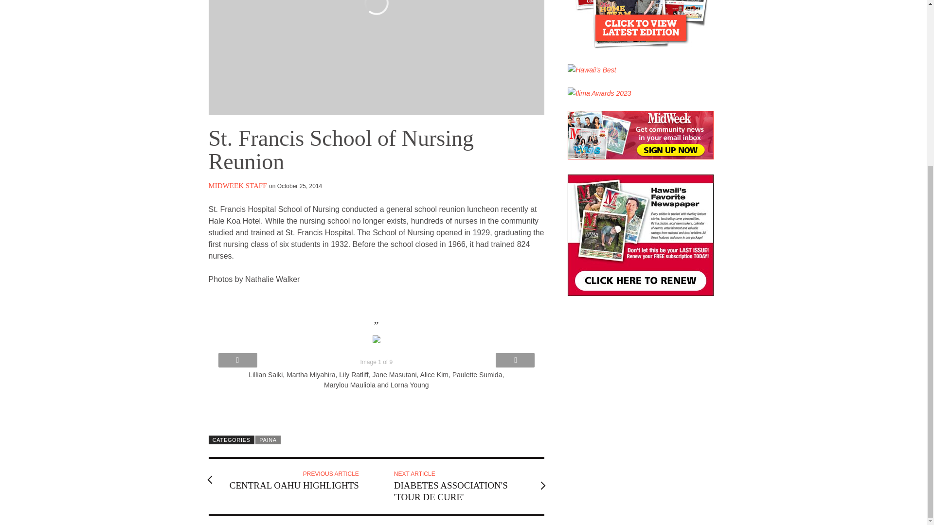  I want to click on Posts by MidWeek Staff, so click(289, 479).